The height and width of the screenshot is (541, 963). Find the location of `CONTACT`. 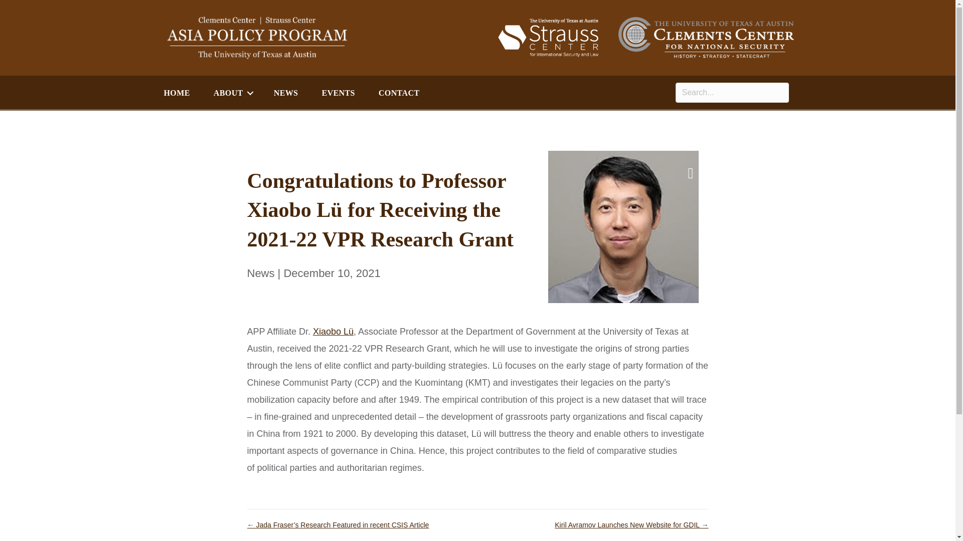

CONTACT is located at coordinates (399, 93).